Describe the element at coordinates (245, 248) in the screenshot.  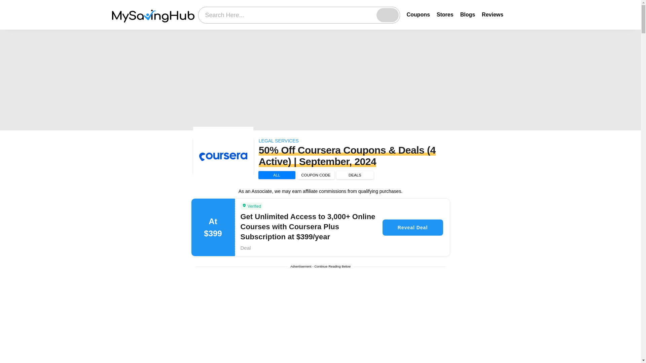
I see `Deal` at that location.